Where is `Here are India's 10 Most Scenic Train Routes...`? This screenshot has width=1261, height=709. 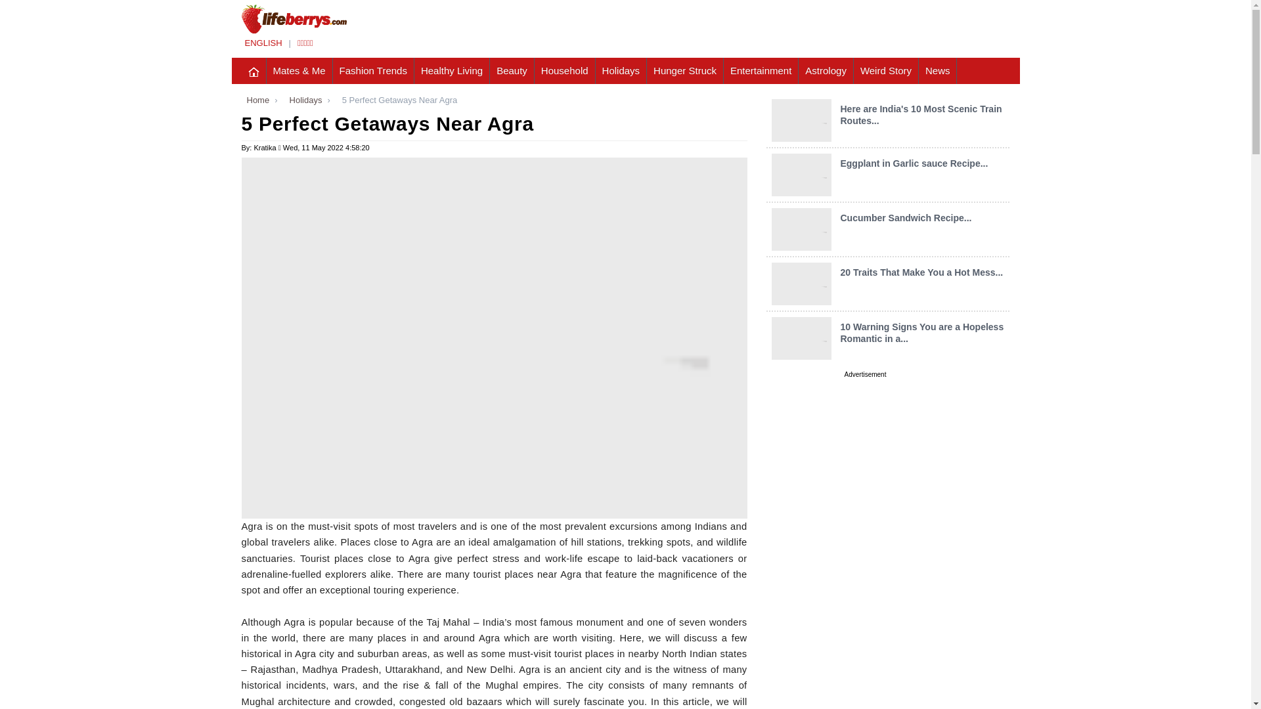
Here are India's 10 Most Scenic Train Routes... is located at coordinates (920, 114).